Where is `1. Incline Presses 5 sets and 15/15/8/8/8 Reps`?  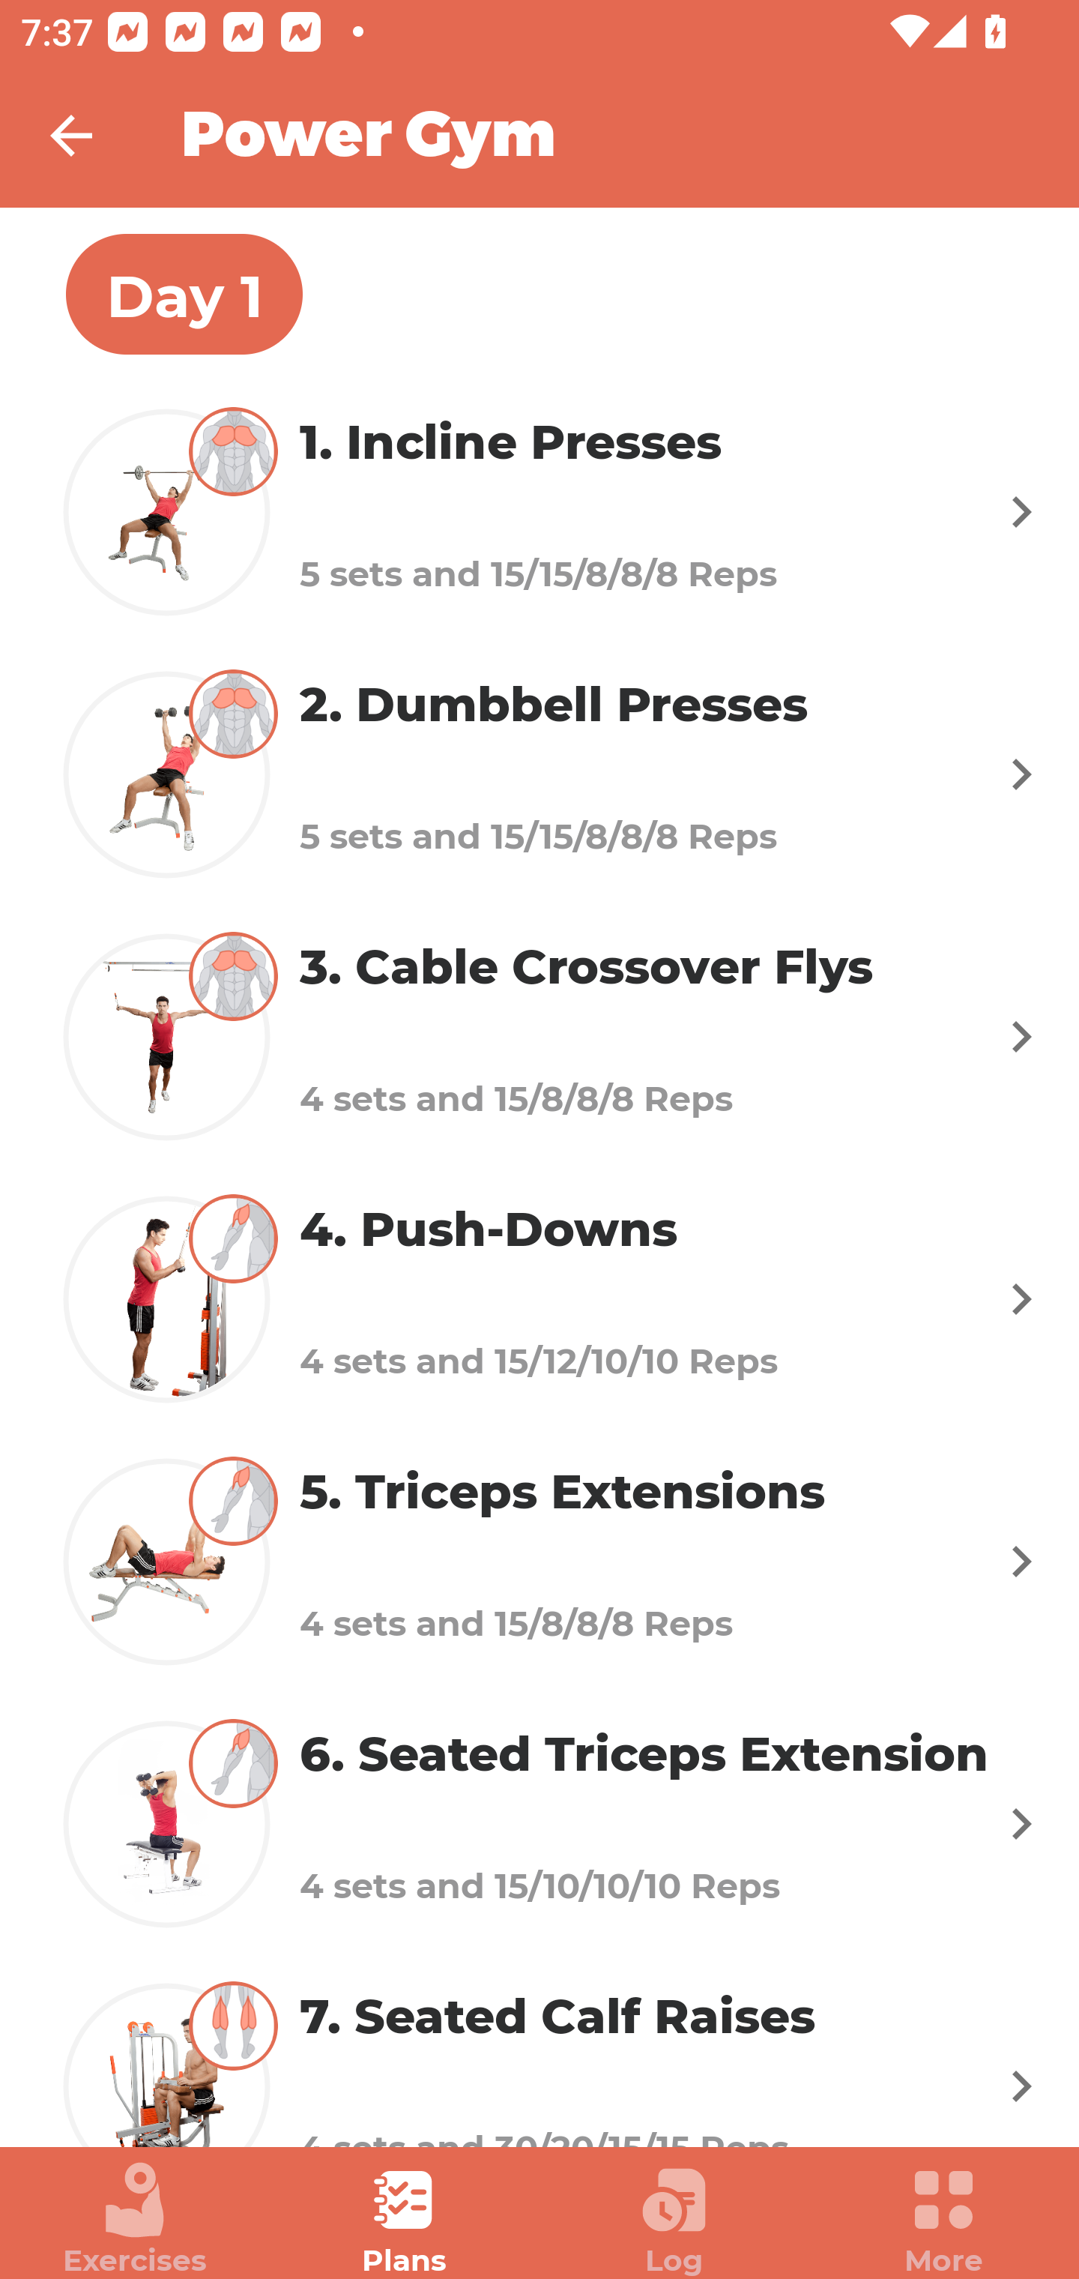
1. Incline Presses 5 sets and 15/15/8/8/8 Reps is located at coordinates (539, 511).